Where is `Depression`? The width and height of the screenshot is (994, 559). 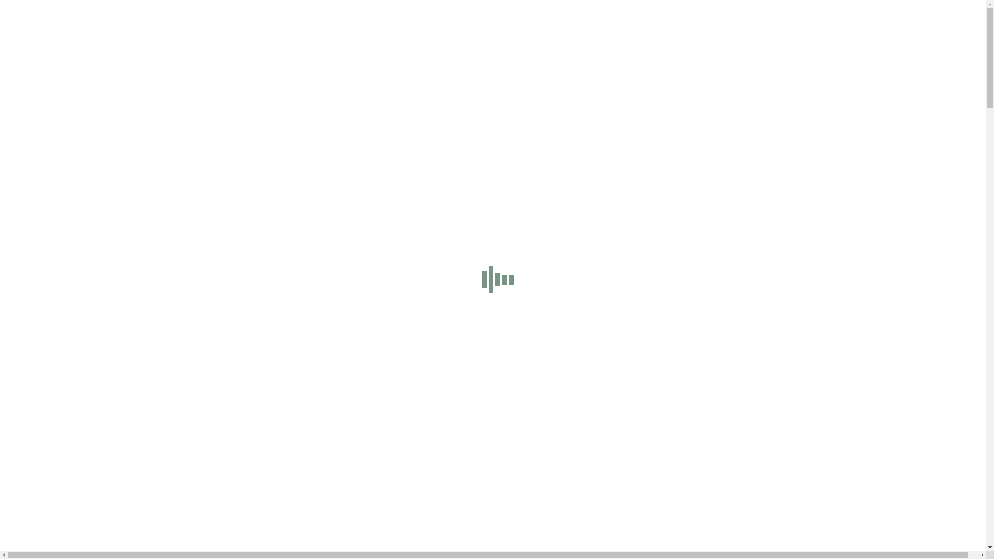
Depression is located at coordinates (64, 534).